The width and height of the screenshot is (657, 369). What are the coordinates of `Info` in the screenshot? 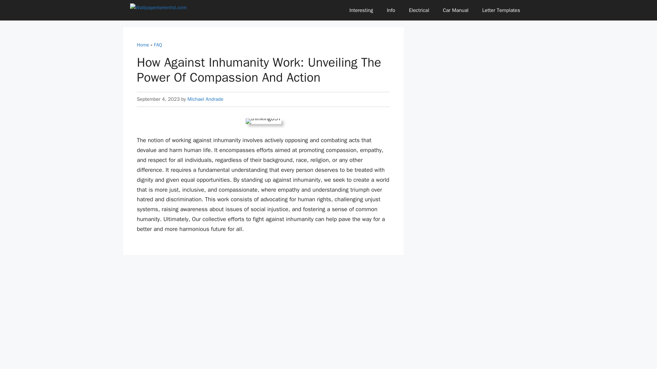 It's located at (391, 10).